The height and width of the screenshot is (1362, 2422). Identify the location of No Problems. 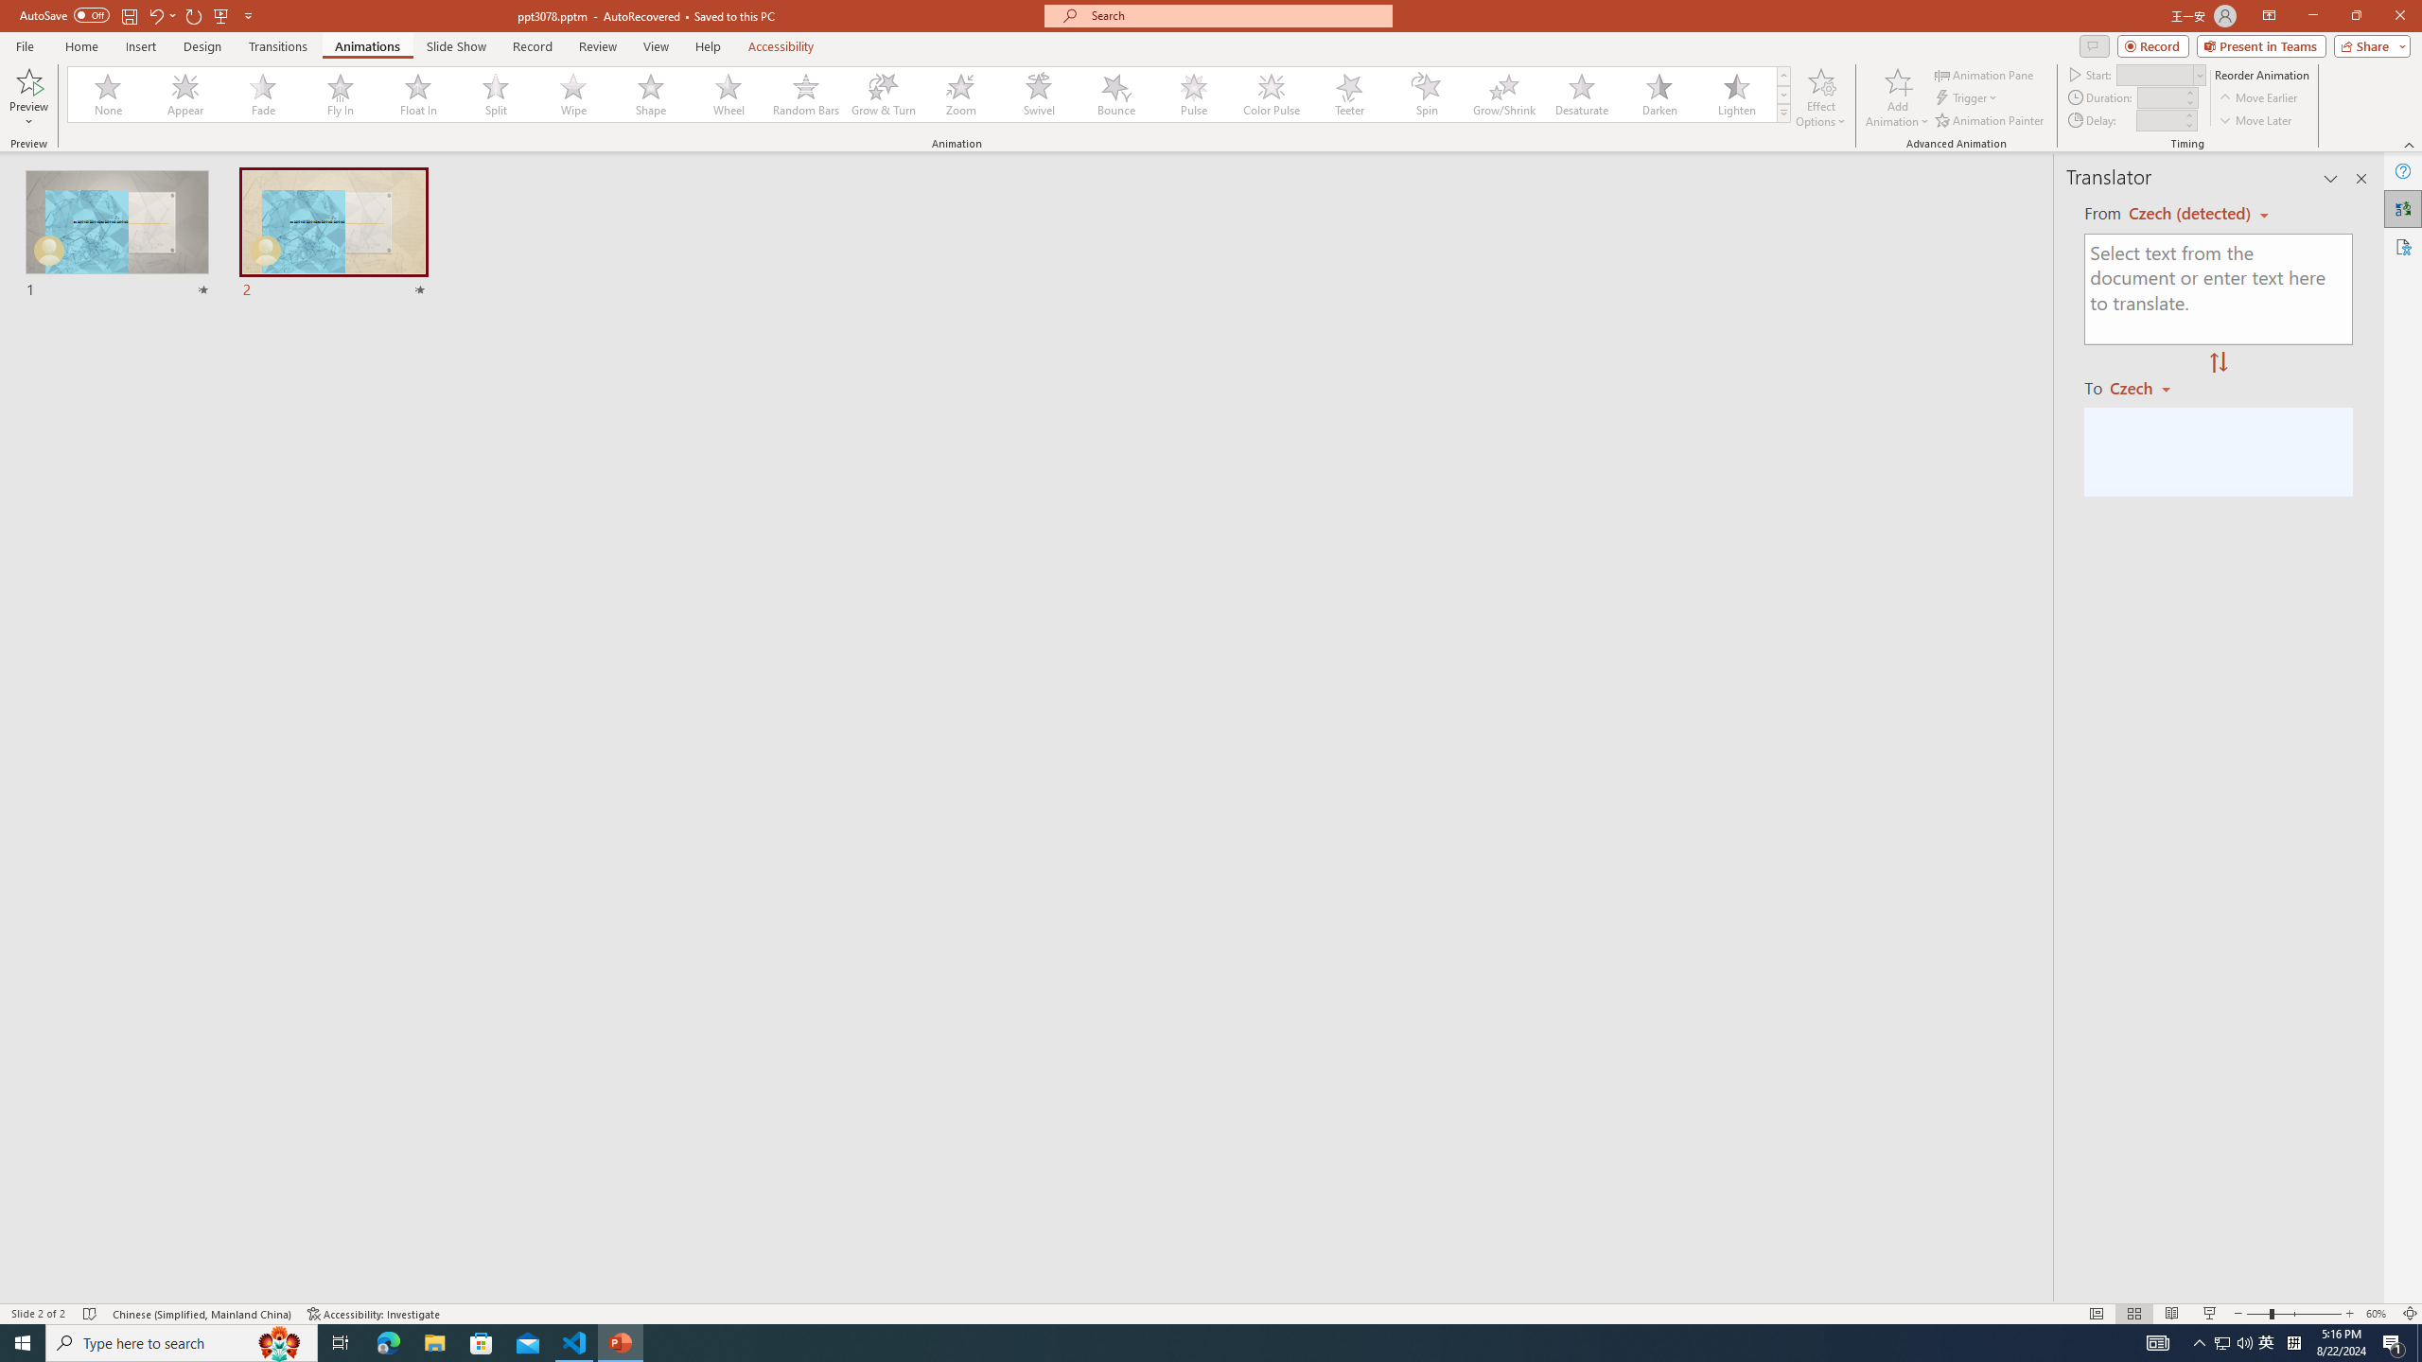
(202, 1275).